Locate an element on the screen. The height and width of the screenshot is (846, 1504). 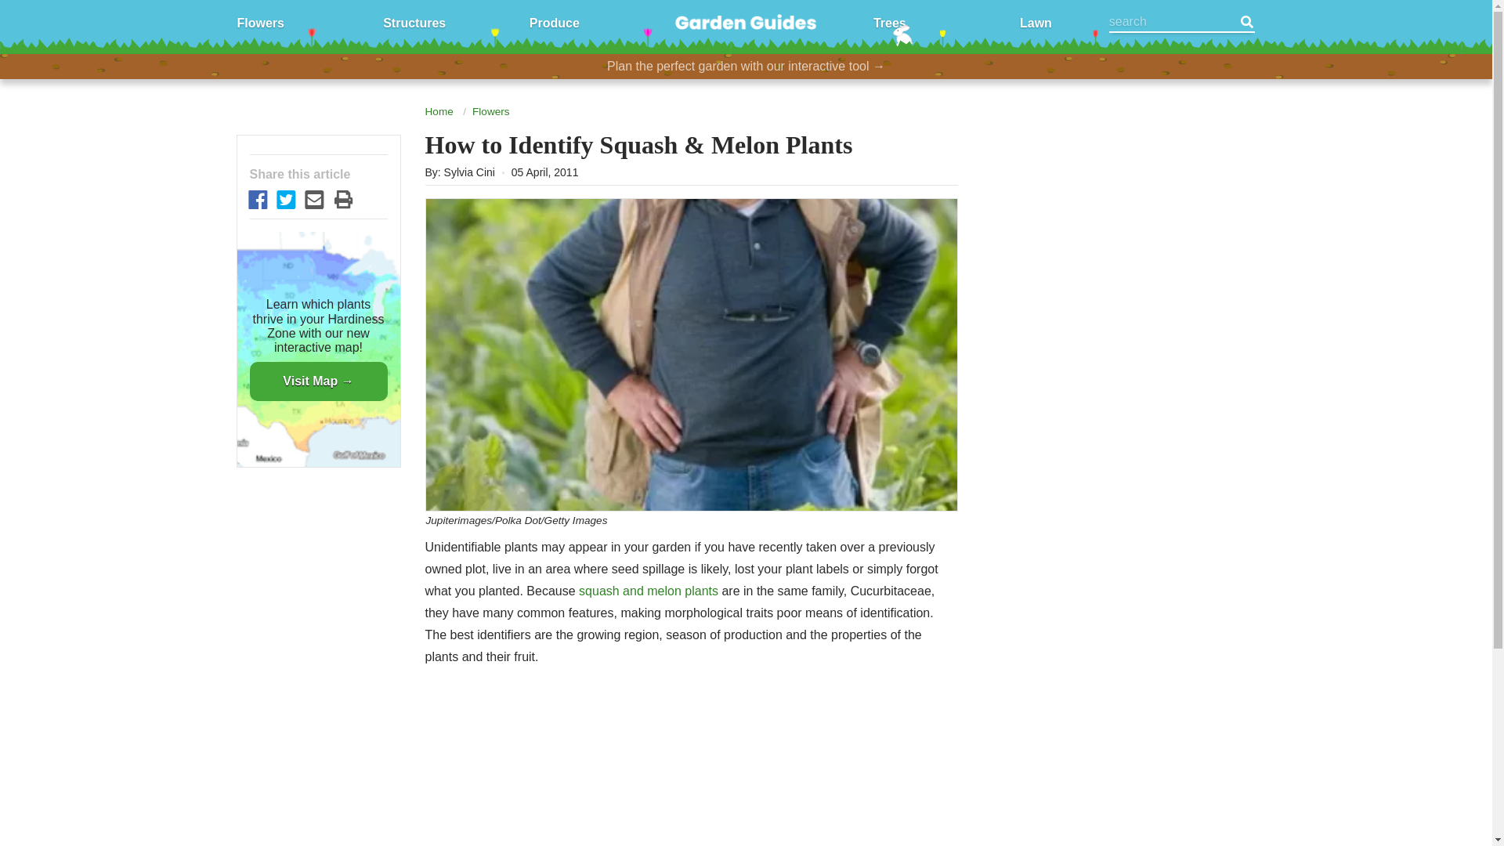
Lawn is located at coordinates (1036, 22).